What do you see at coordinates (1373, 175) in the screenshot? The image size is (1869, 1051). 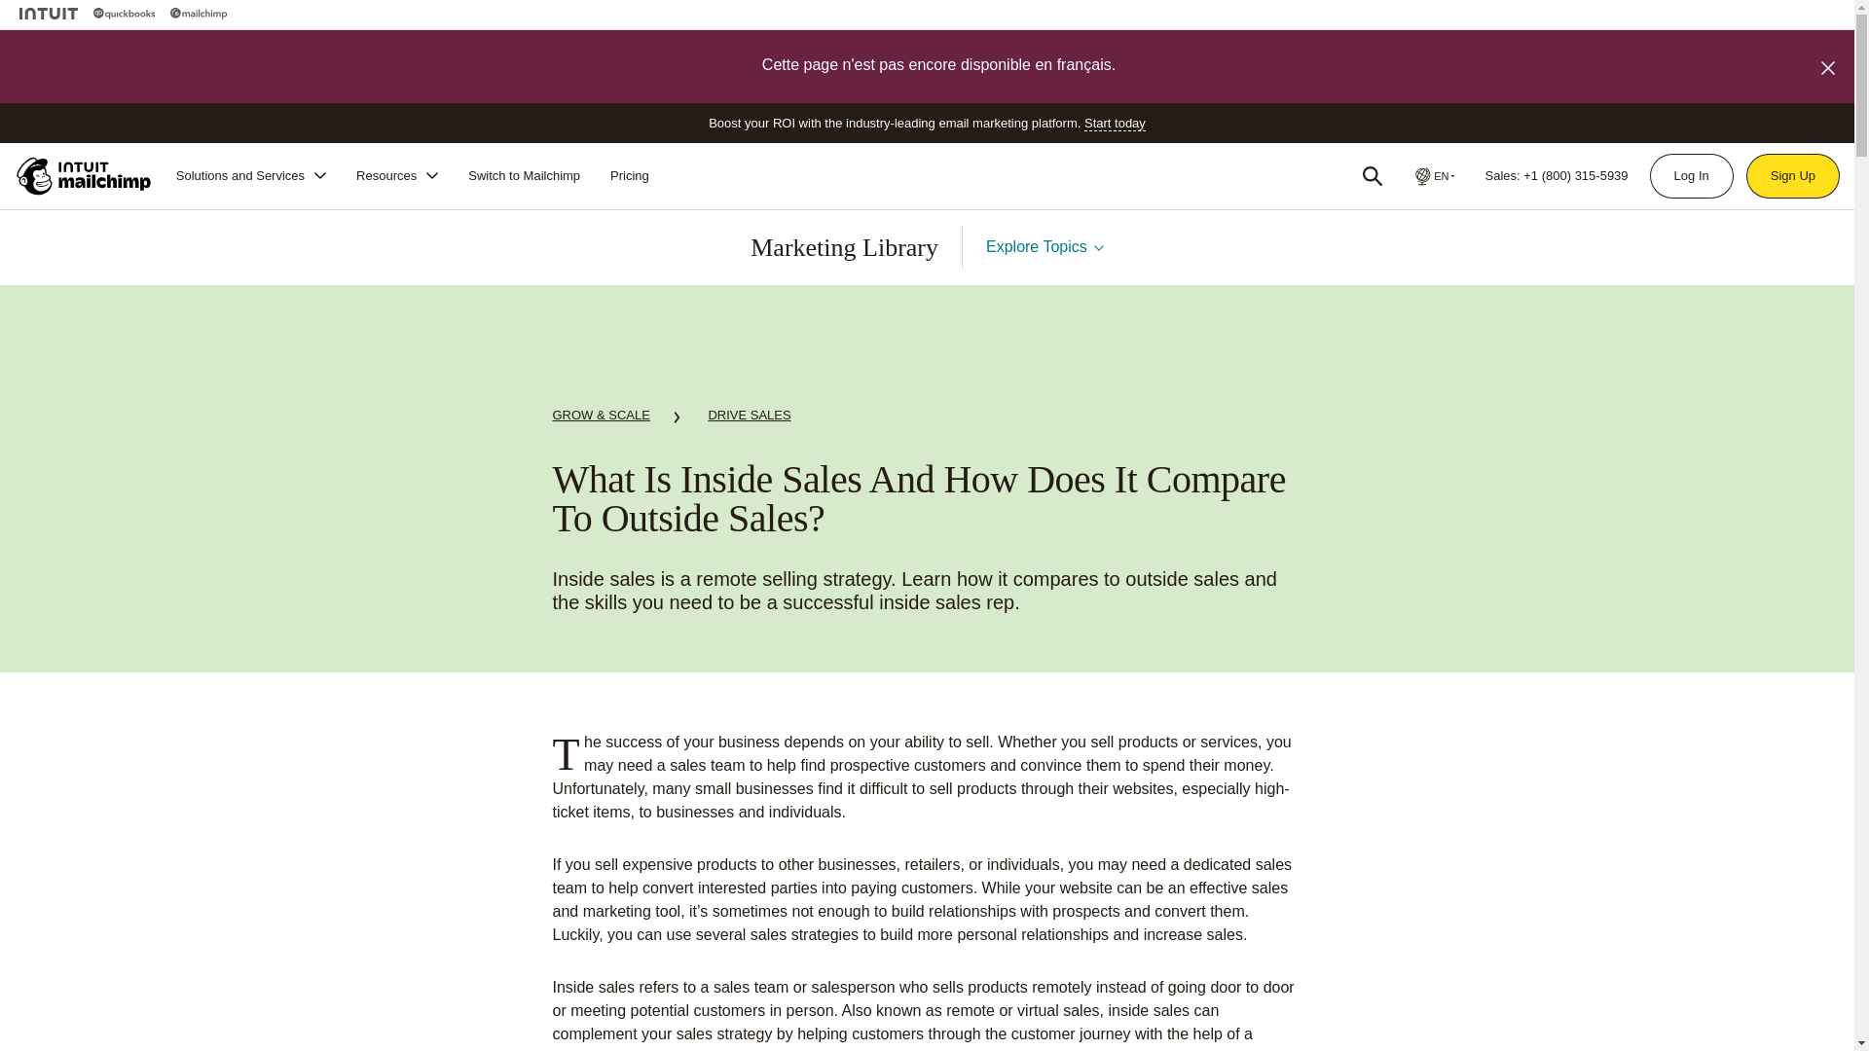 I see `Search` at bounding box center [1373, 175].